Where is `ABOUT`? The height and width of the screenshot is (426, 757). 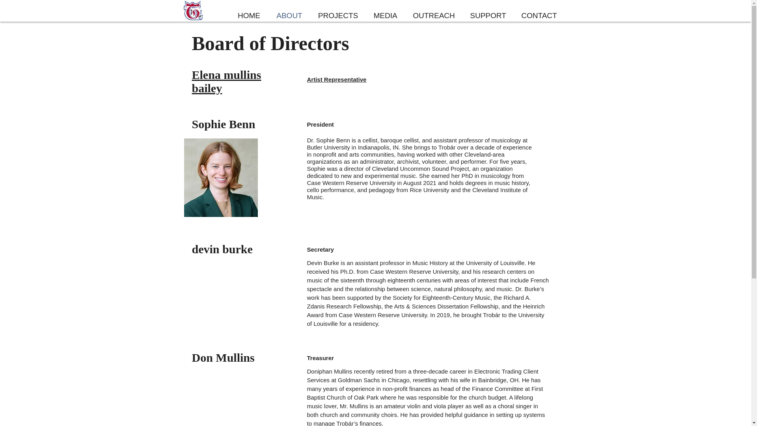 ABOUT is located at coordinates (289, 16).